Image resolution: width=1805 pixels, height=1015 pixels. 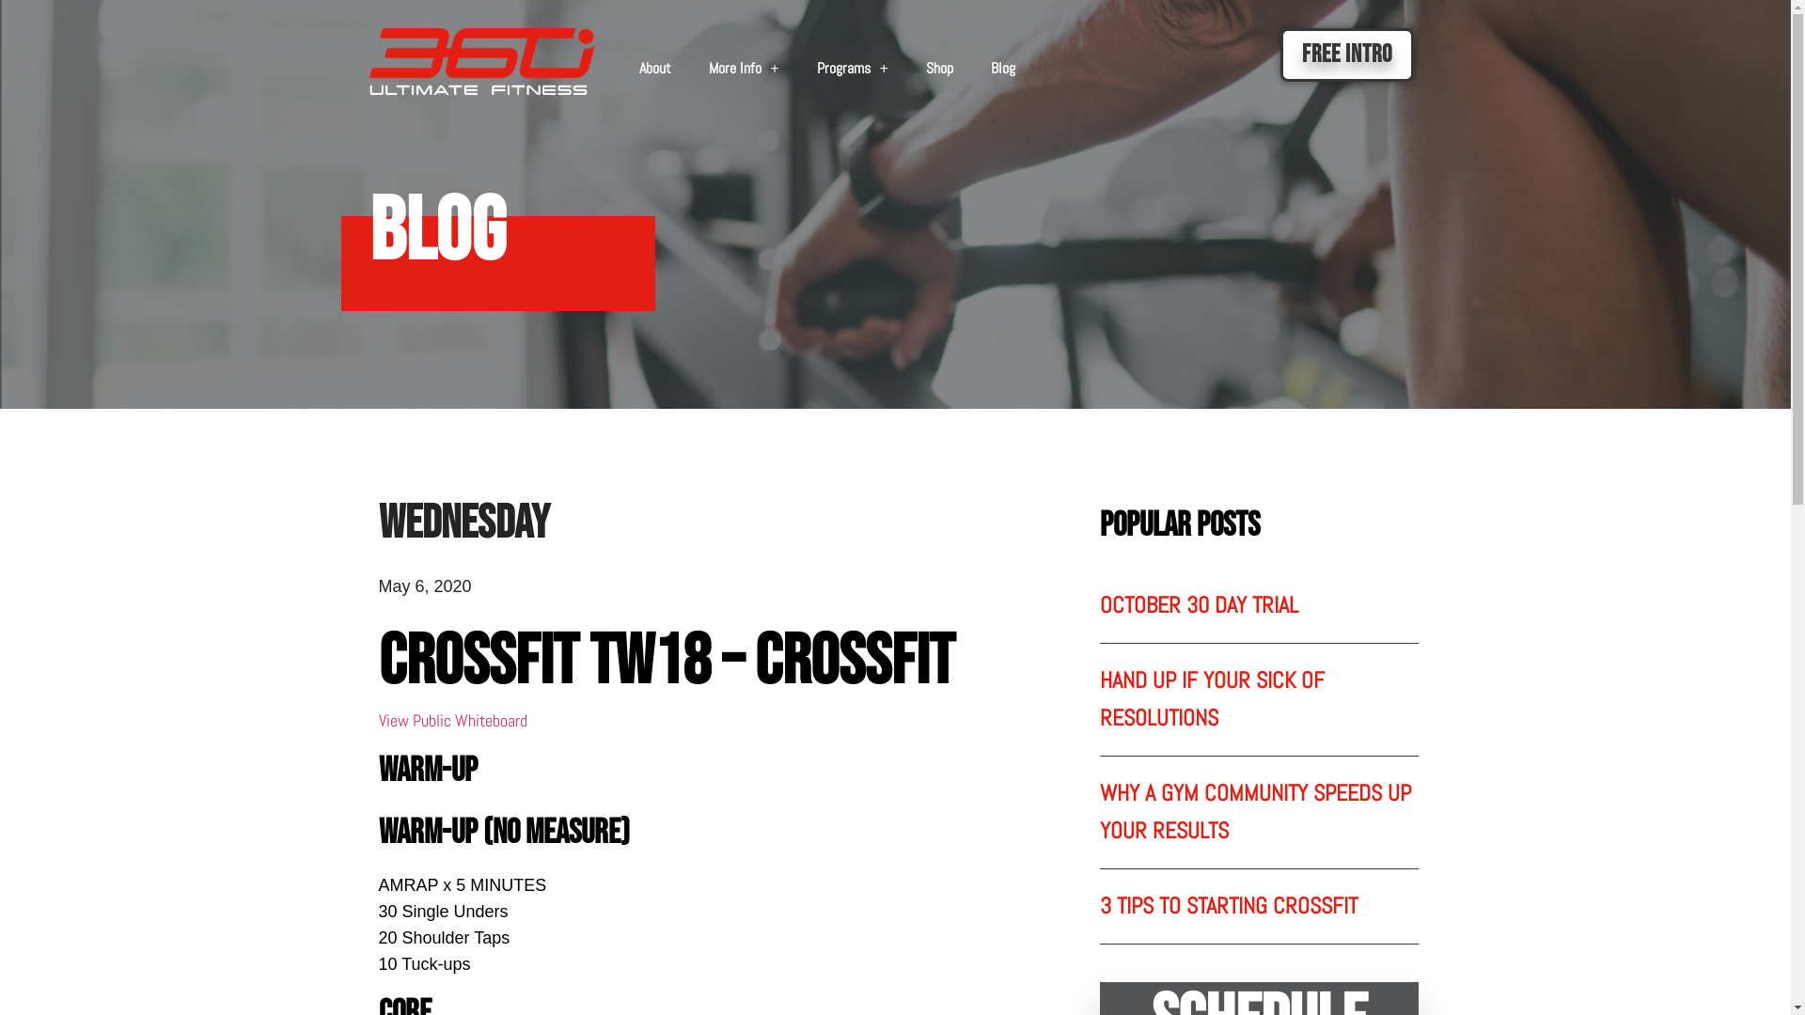 I want to click on Programs, so click(x=852, y=69).